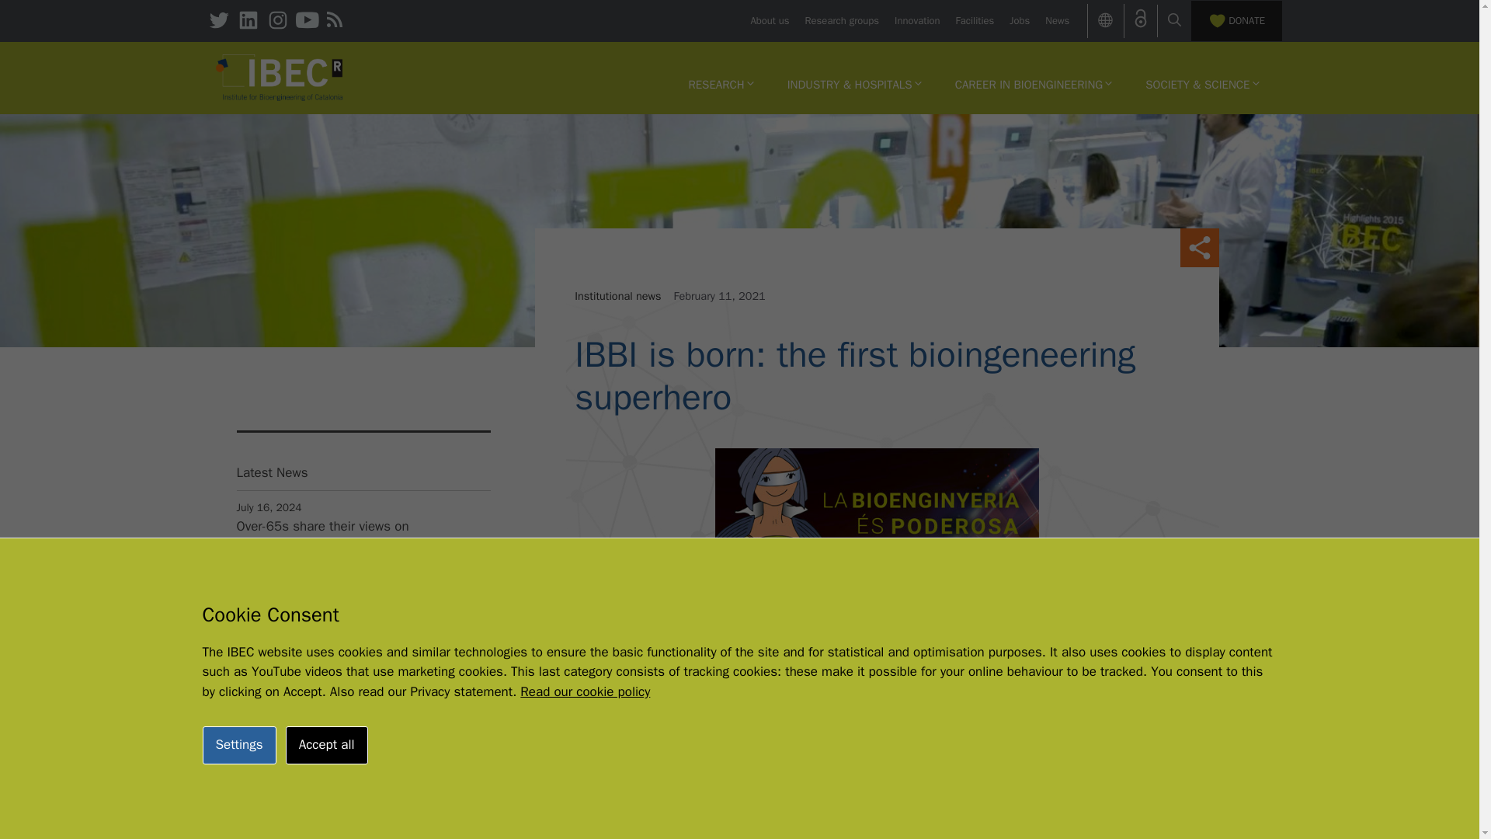  What do you see at coordinates (975, 20) in the screenshot?
I see `Facilities` at bounding box center [975, 20].